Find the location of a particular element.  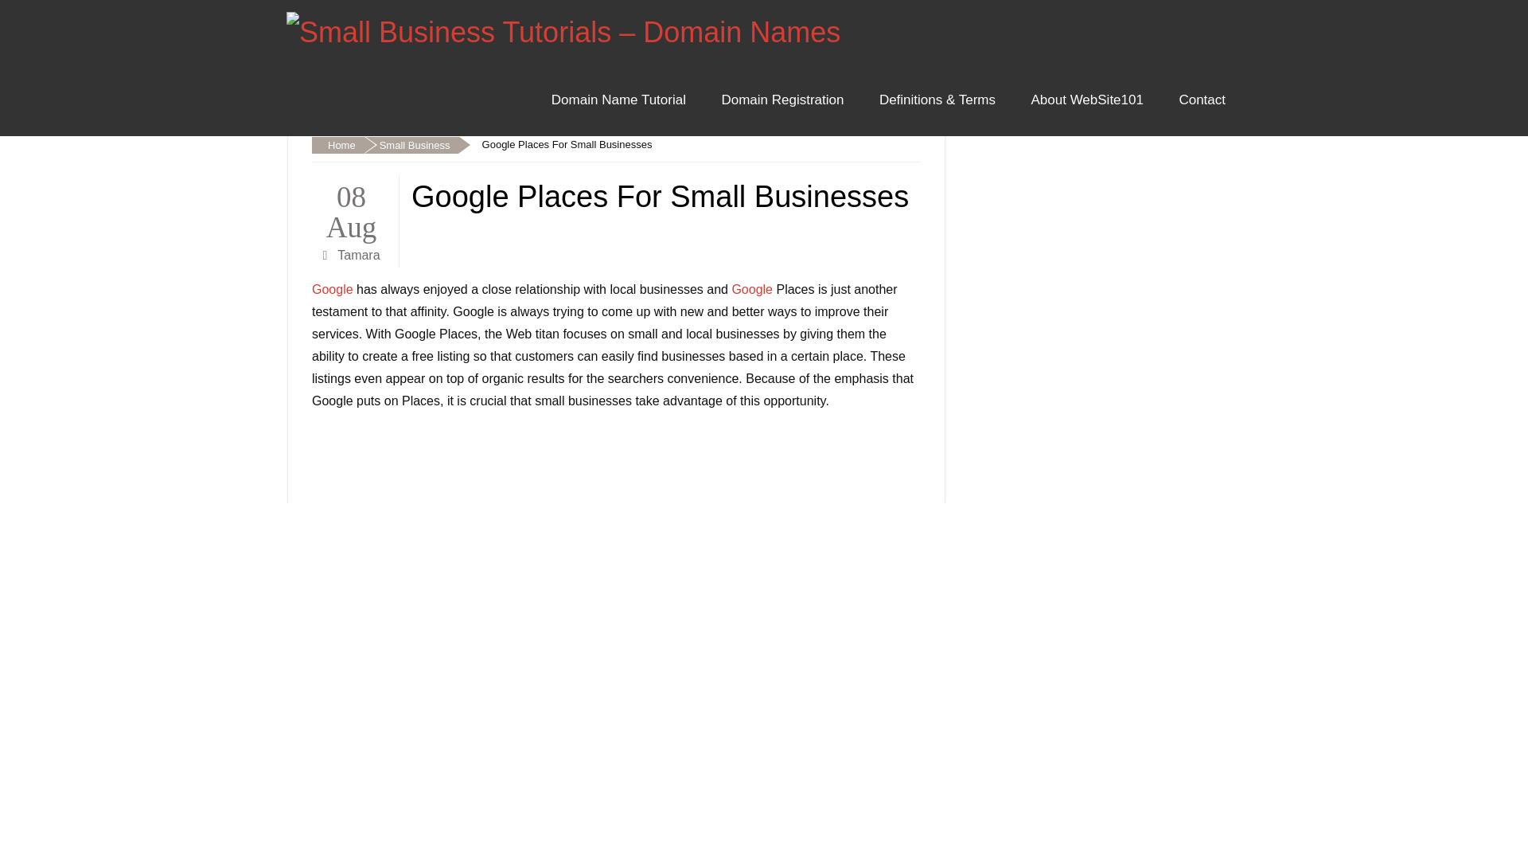

Small Business is located at coordinates (411, 145).